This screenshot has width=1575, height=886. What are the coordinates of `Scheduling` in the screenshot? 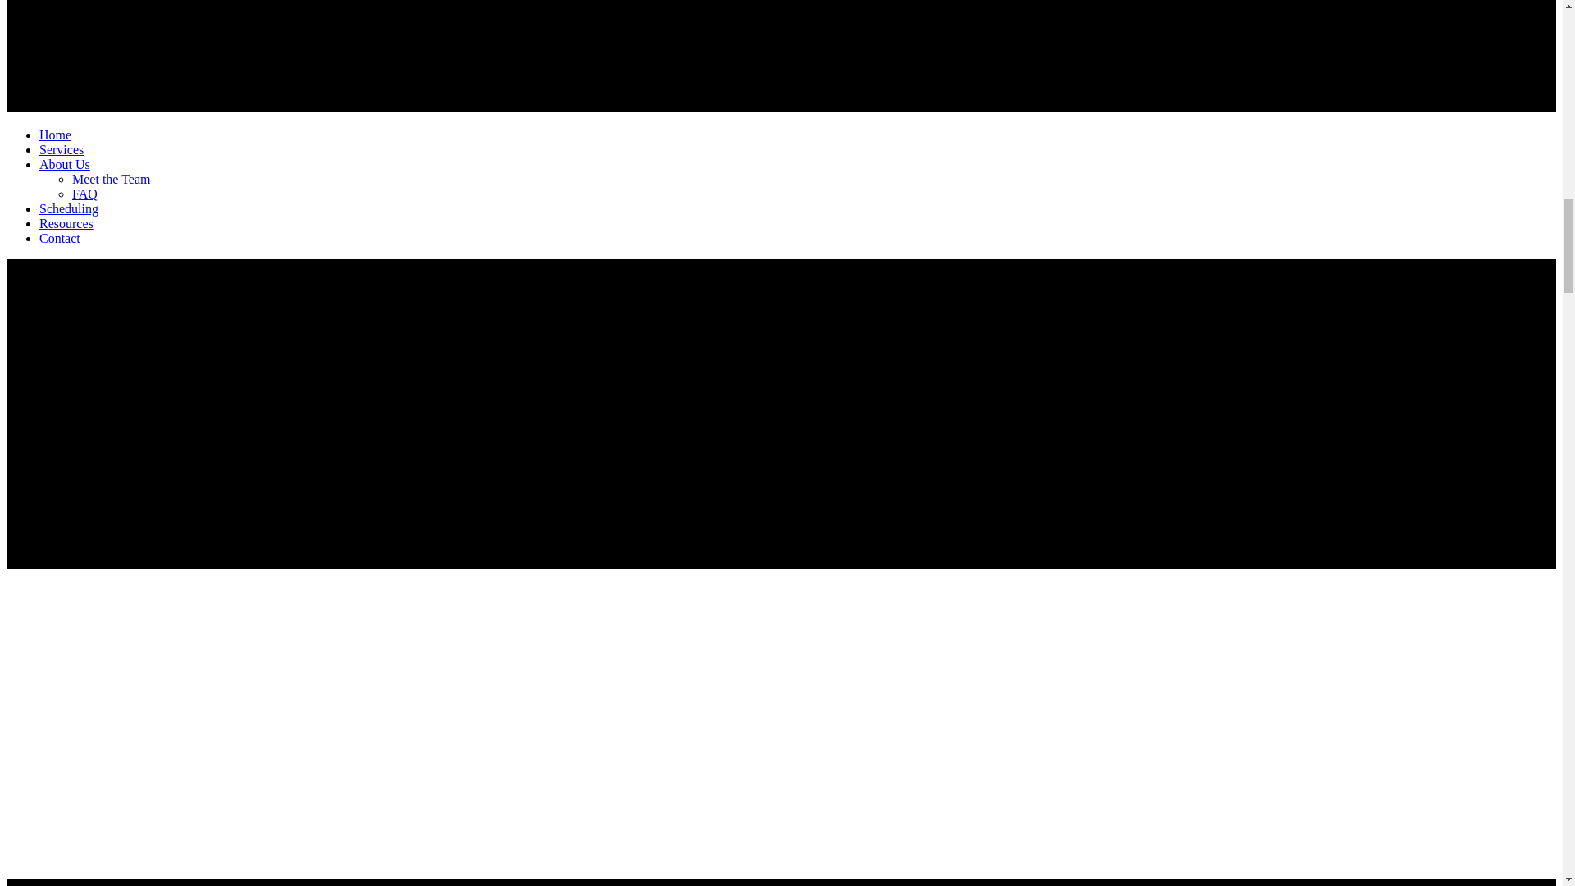 It's located at (69, 208).